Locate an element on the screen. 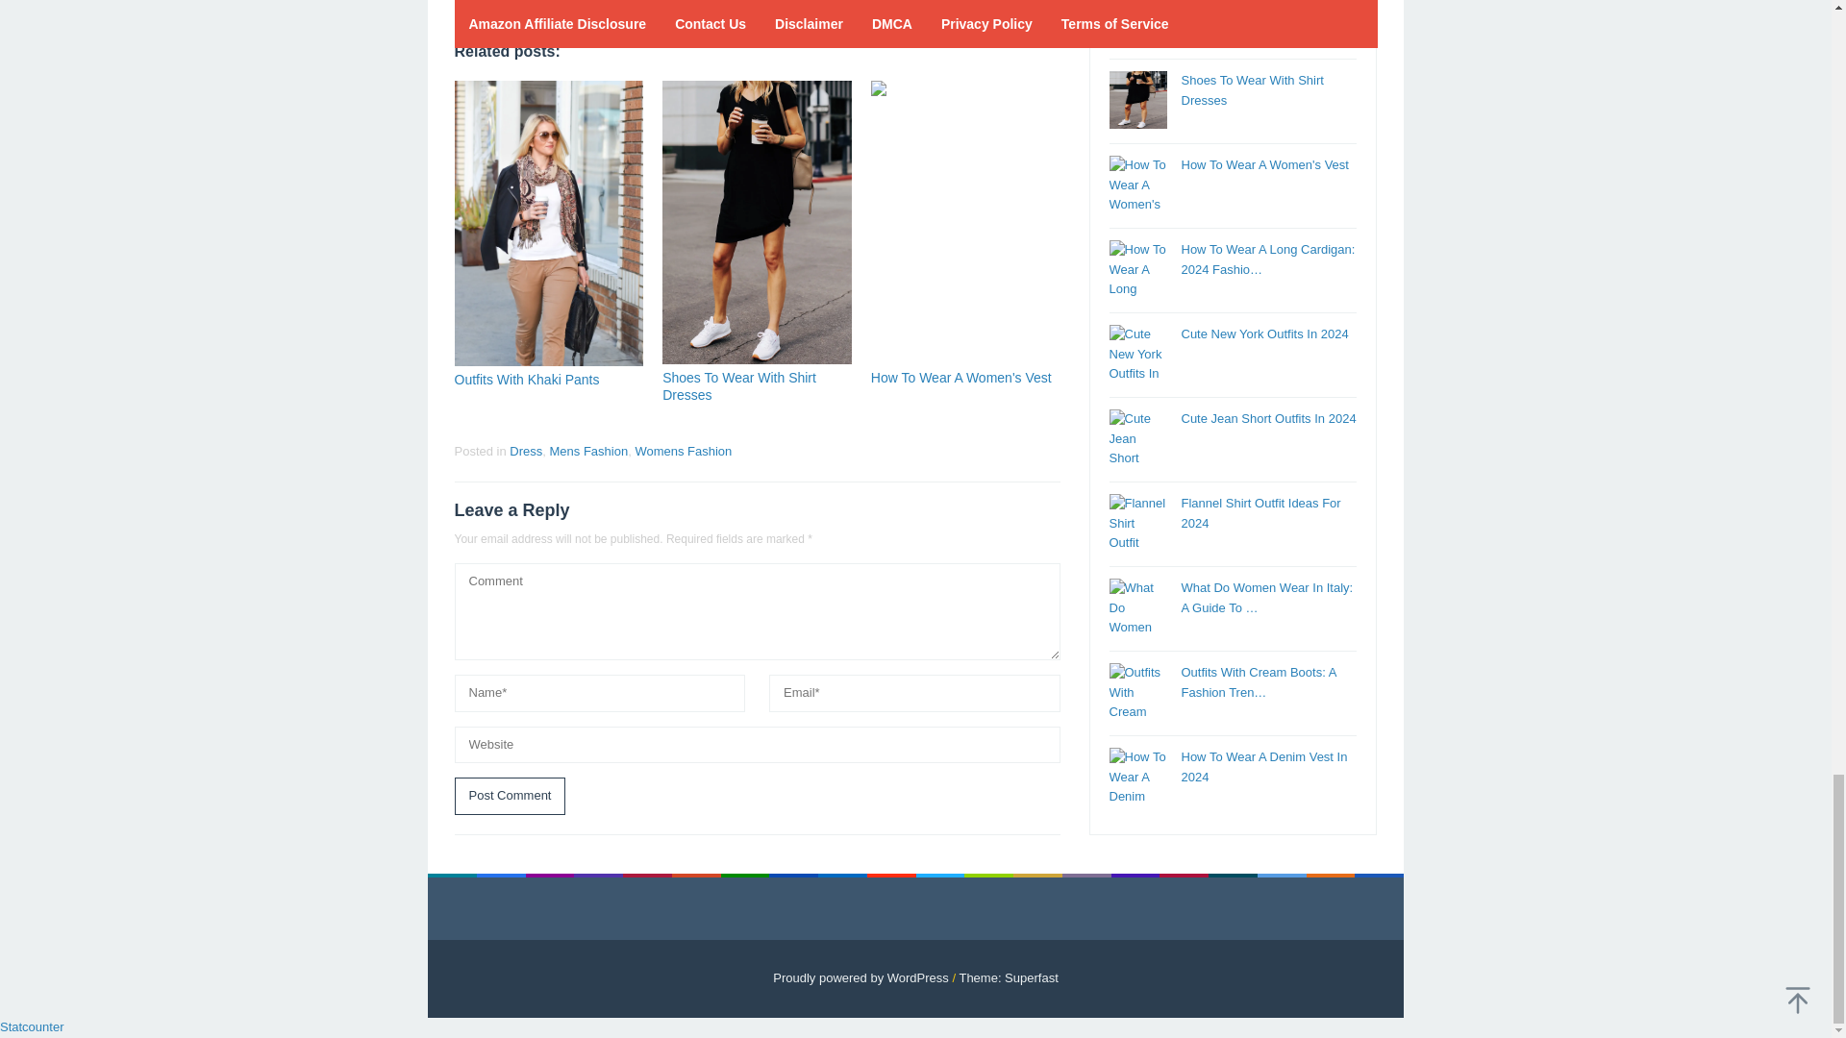 The image size is (1846, 1038). Post Comment is located at coordinates (510, 796).